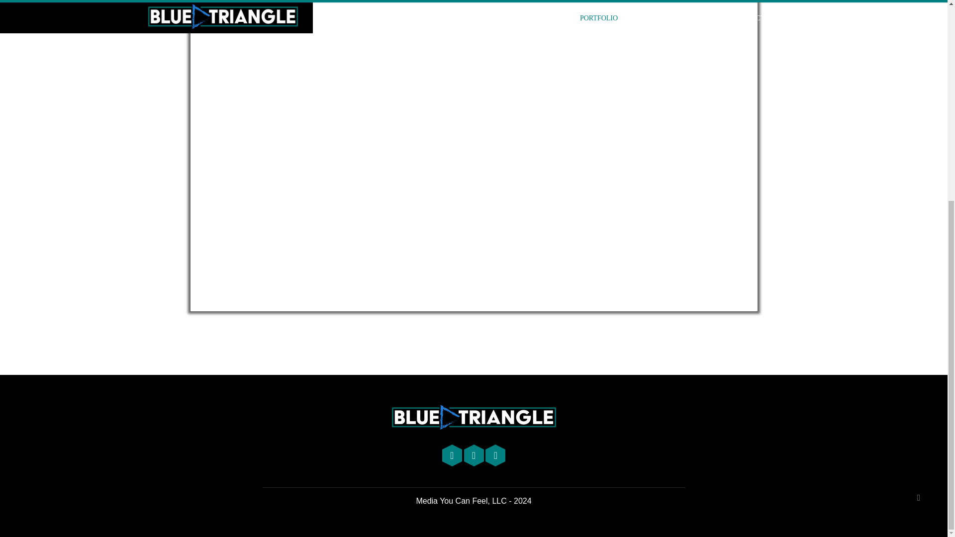 This screenshot has width=955, height=537. Describe the element at coordinates (495, 456) in the screenshot. I see `Facebook` at that location.